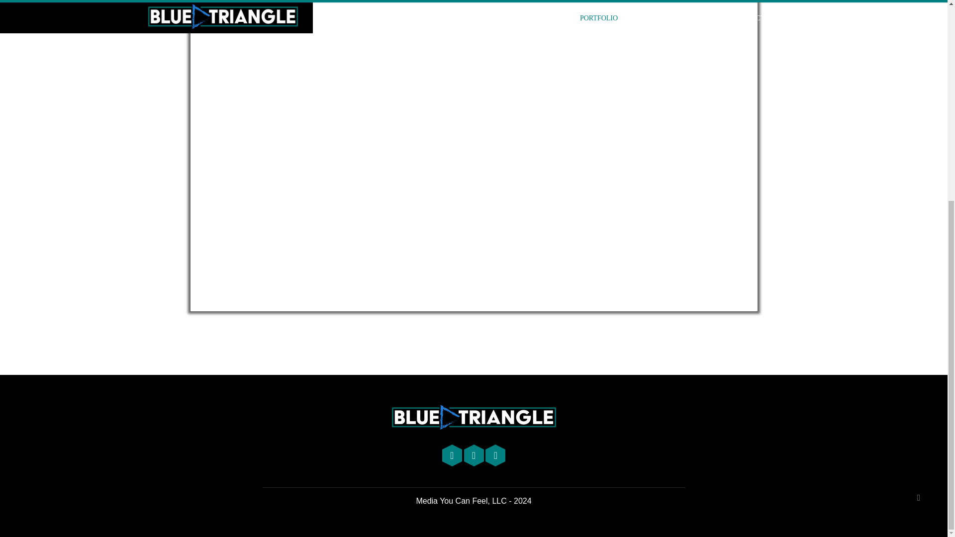 This screenshot has width=955, height=537. Describe the element at coordinates (495, 456) in the screenshot. I see `Facebook` at that location.